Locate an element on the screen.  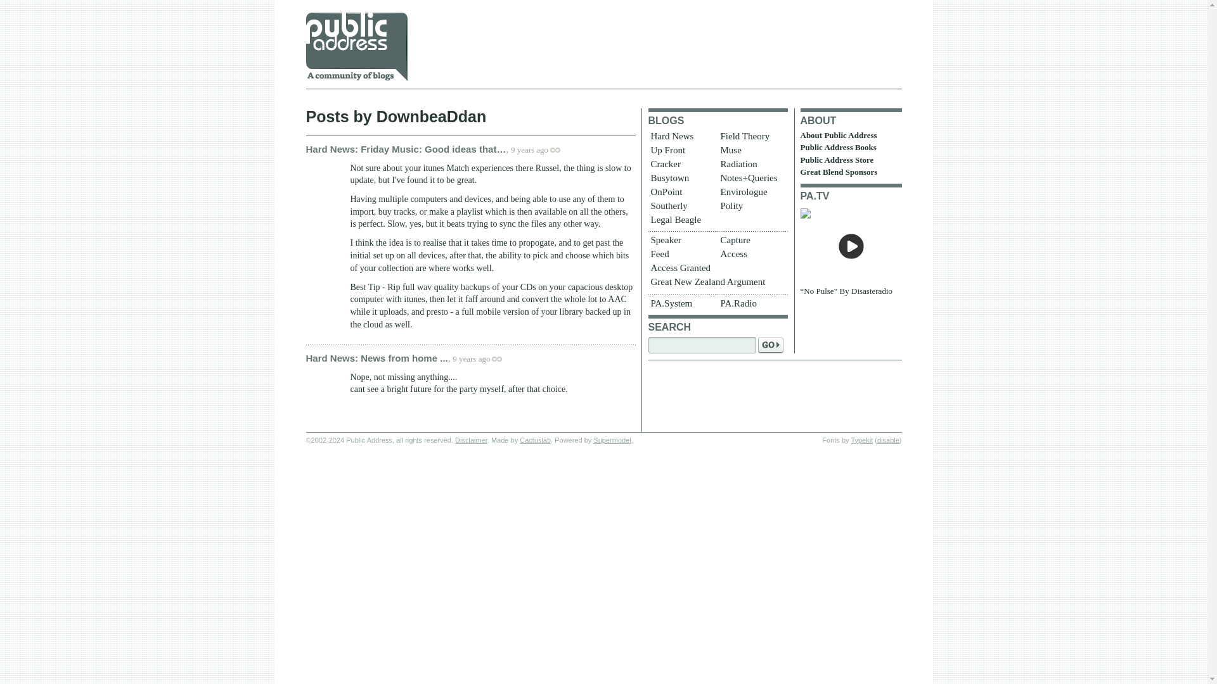
OnPoint is located at coordinates (681, 193).